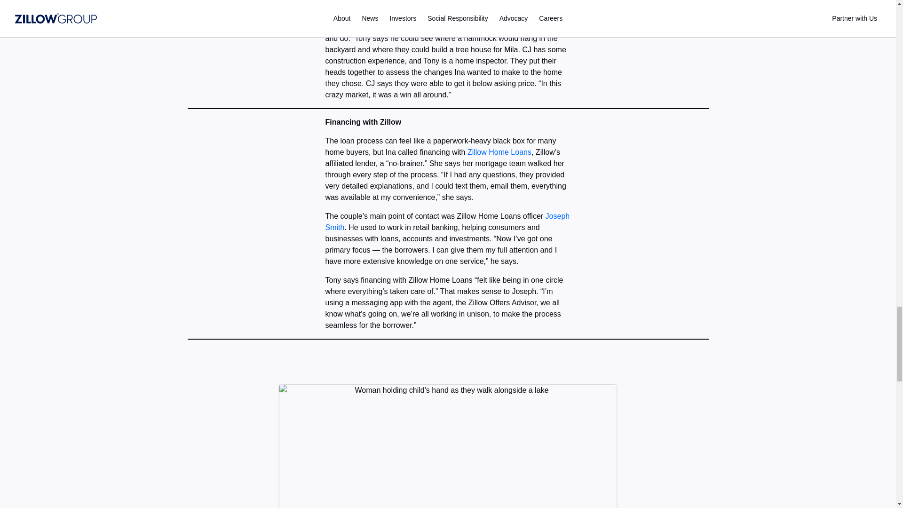 This screenshot has height=508, width=903. I want to click on Zillow Home Loans, so click(499, 152).